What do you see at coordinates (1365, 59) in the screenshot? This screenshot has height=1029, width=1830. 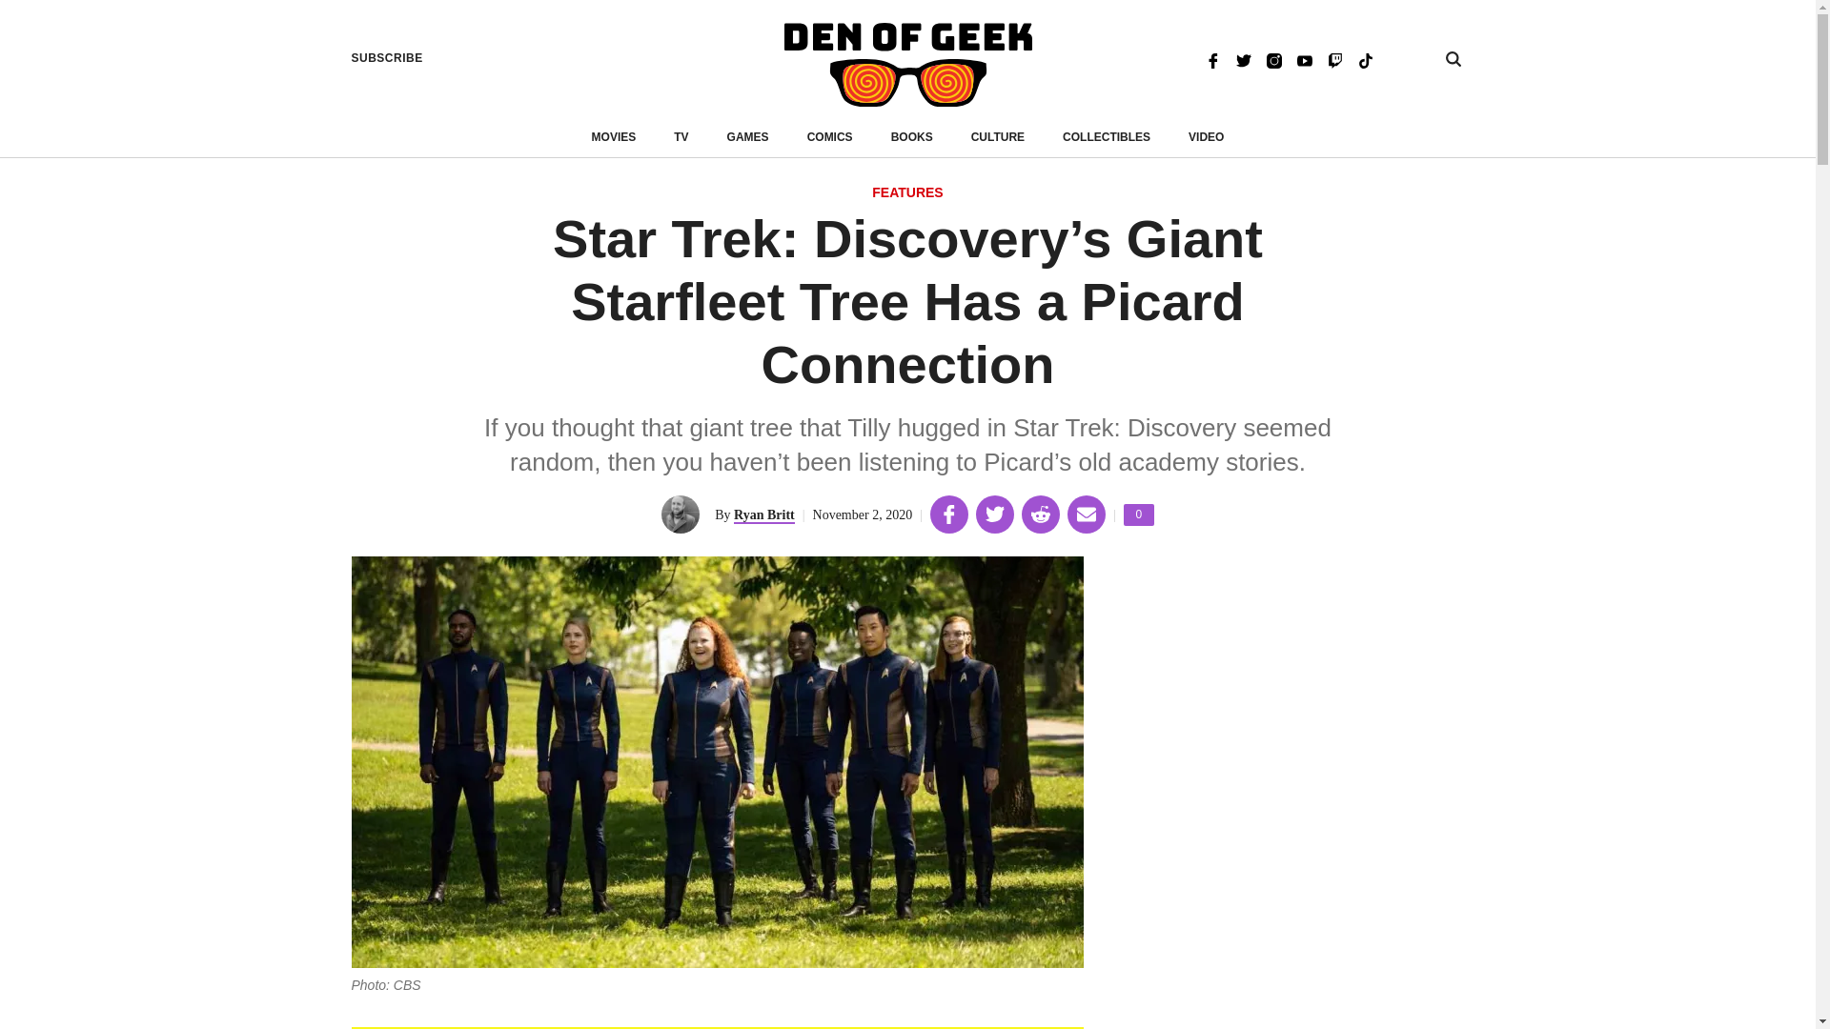 I see `GAMES` at bounding box center [1365, 59].